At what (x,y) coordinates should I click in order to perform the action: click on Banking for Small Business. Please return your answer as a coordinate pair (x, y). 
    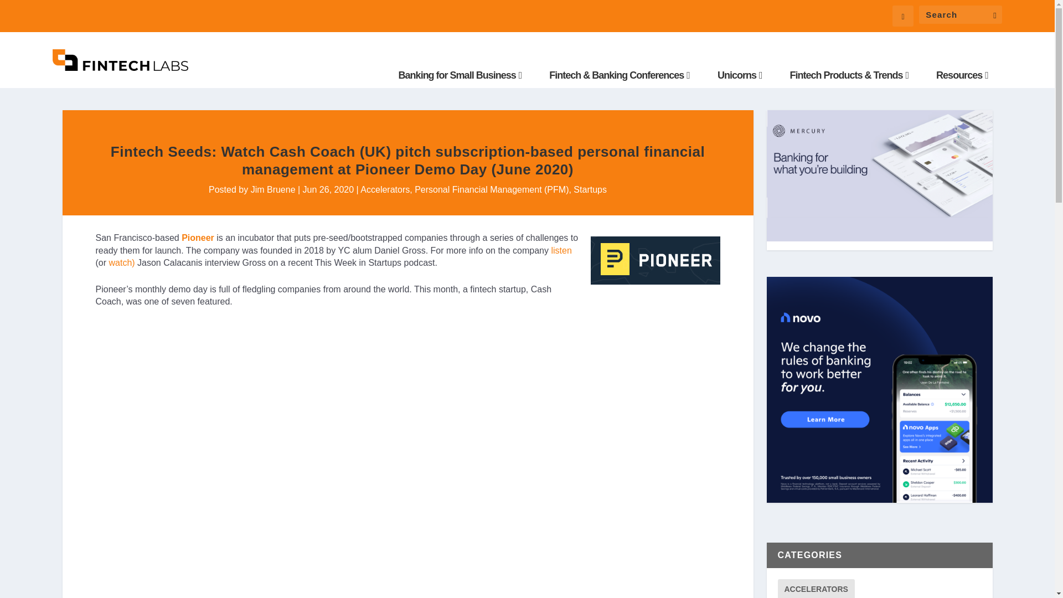
    Looking at the image, I should click on (460, 75).